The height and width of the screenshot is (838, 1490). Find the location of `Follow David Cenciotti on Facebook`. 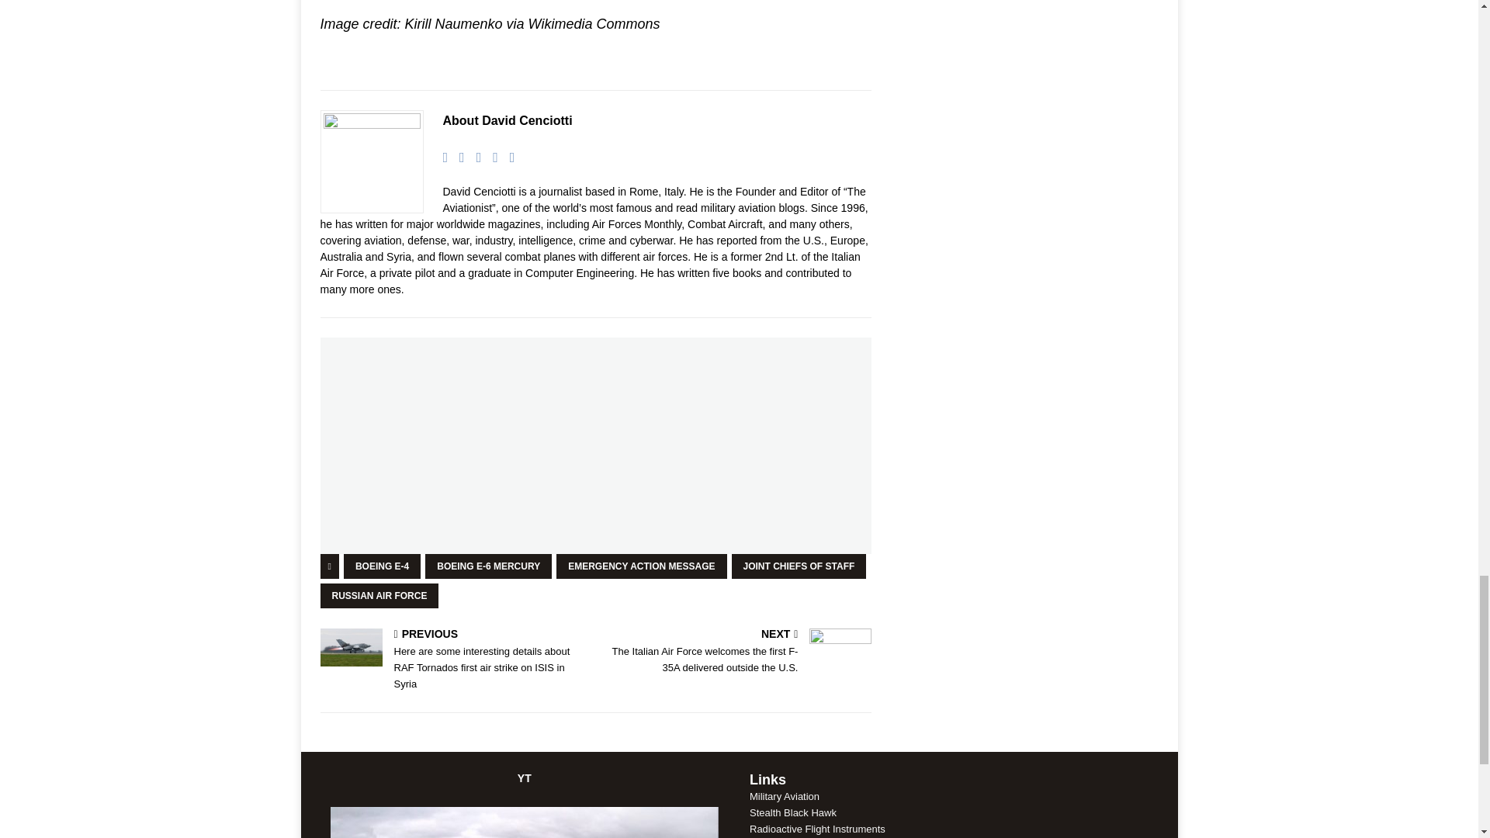

Follow David Cenciotti on Facebook is located at coordinates (456, 157).